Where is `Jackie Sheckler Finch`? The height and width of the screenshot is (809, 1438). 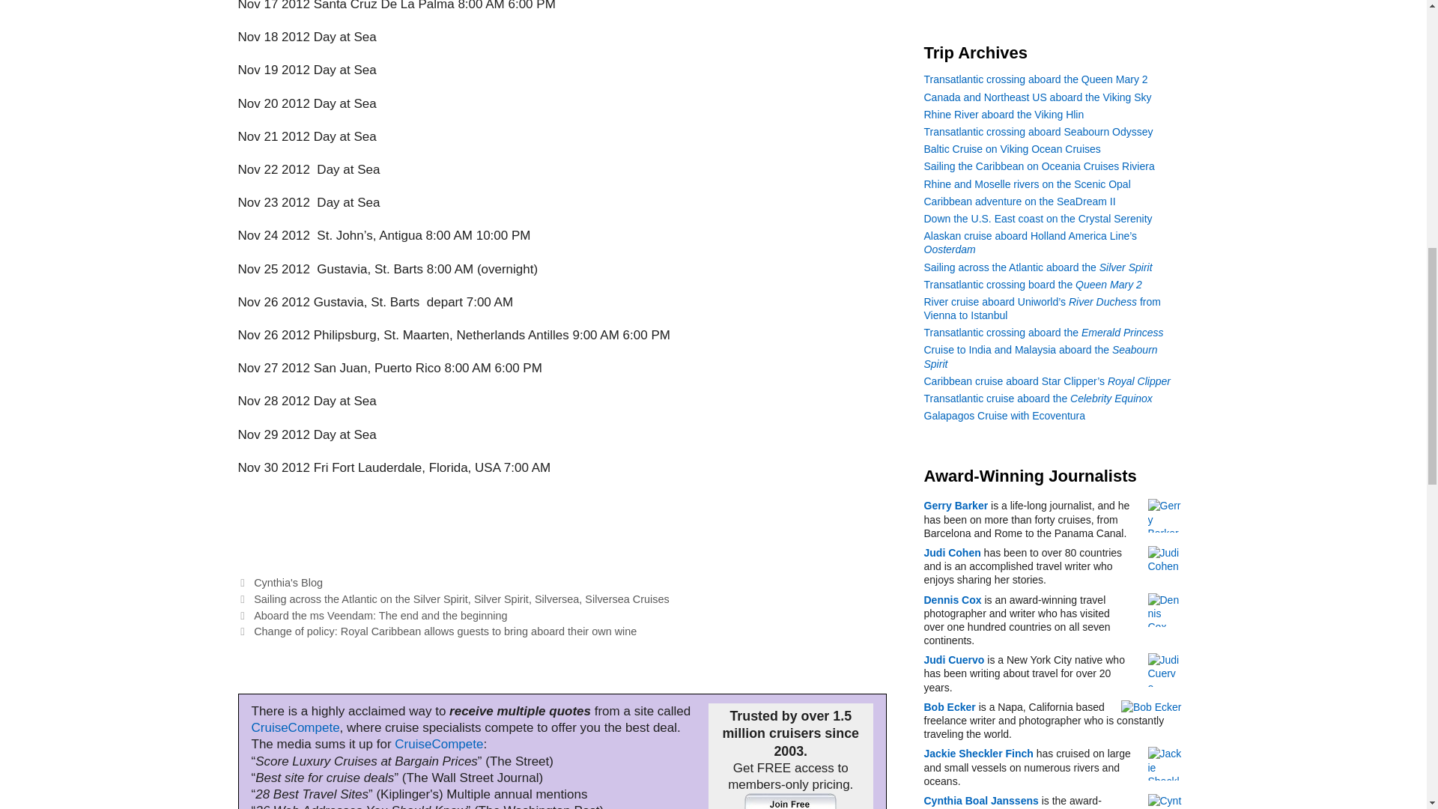 Jackie Sheckler Finch is located at coordinates (1164, 763).